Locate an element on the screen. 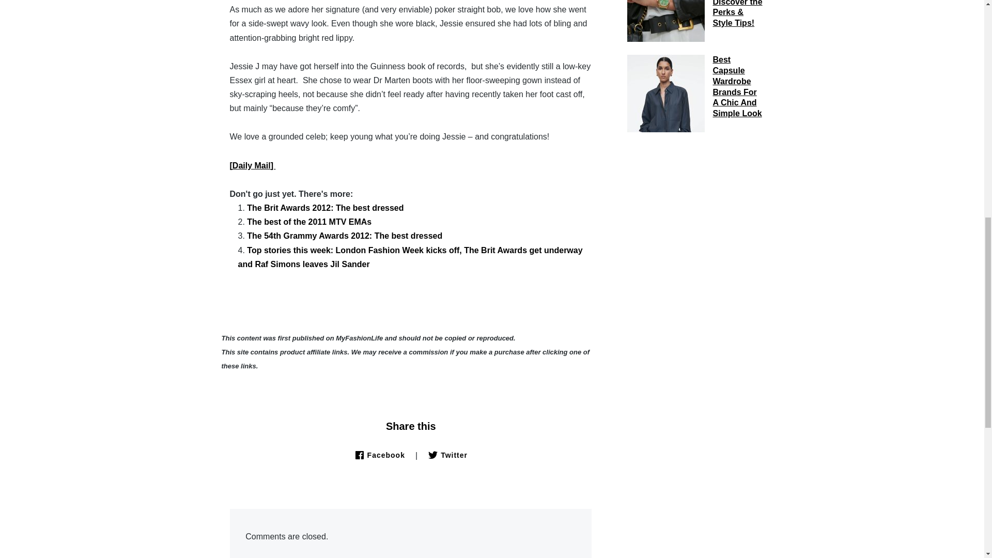 The width and height of the screenshot is (992, 558). The best of the 2011 MTV EMAs is located at coordinates (309, 222).